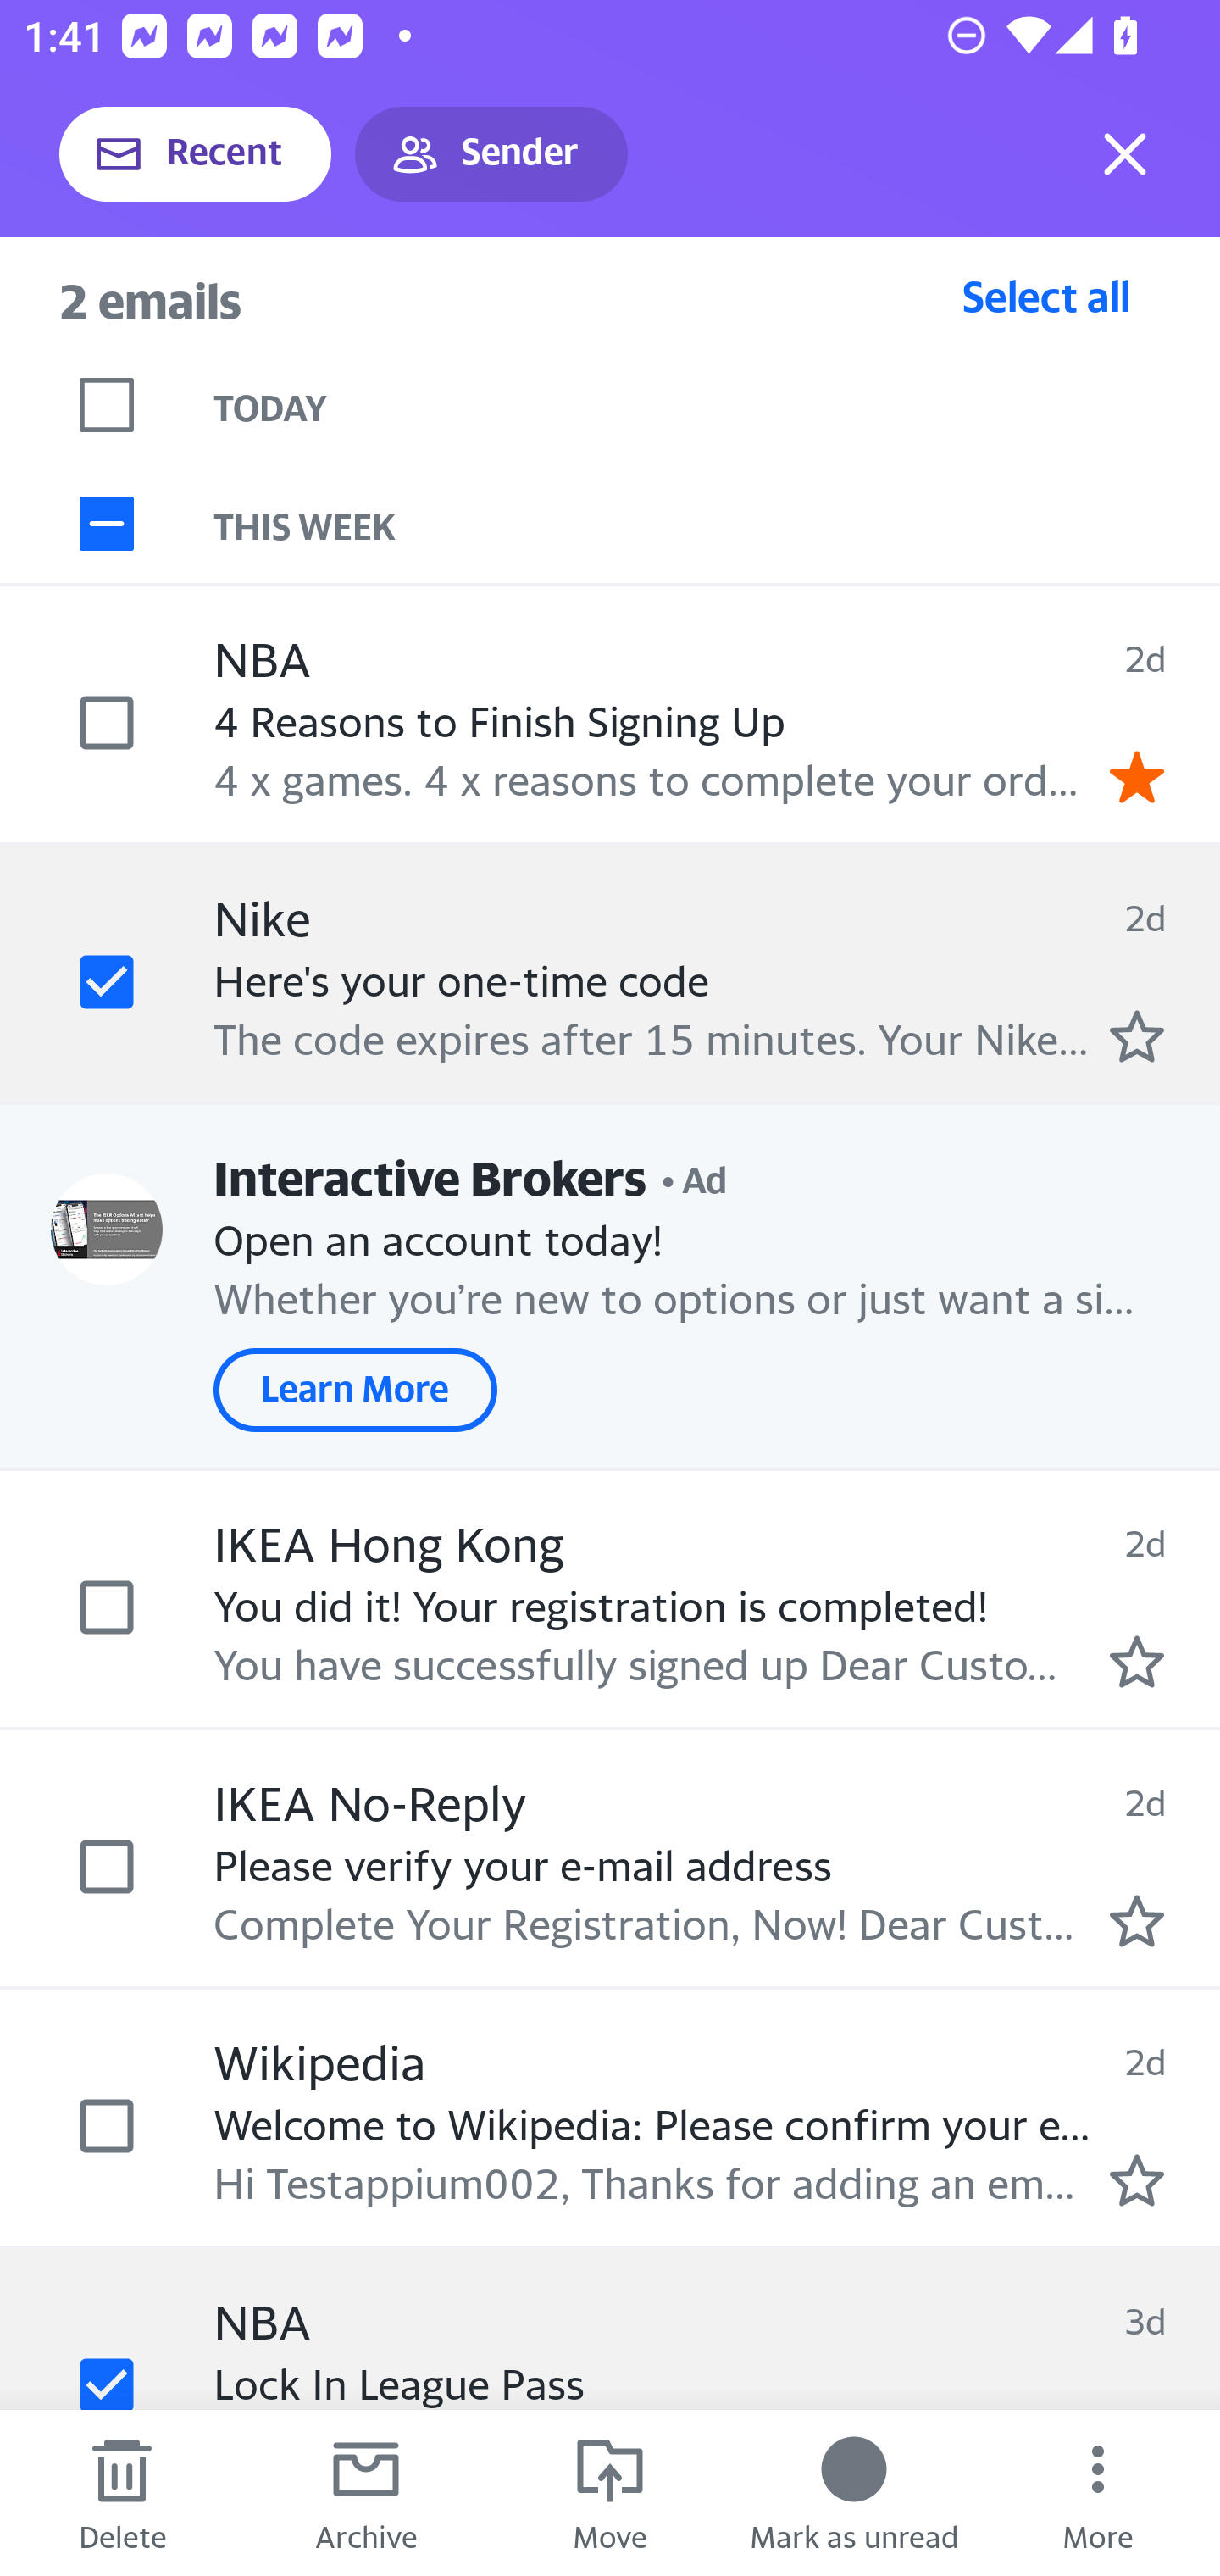 The width and height of the screenshot is (1220, 2576). I want to click on Remove star., so click(1137, 776).